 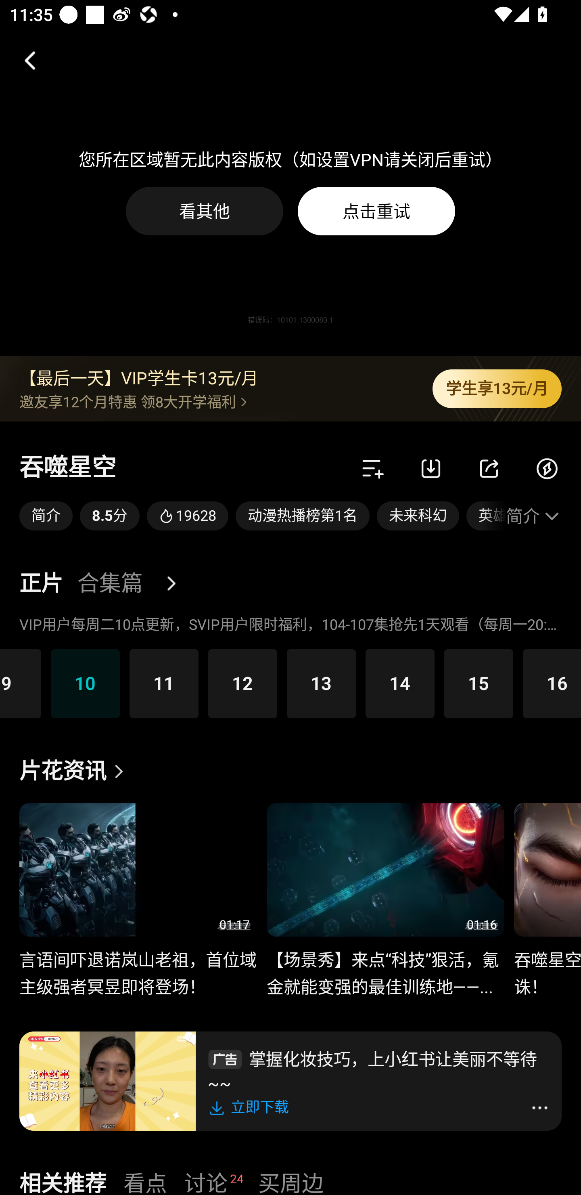 What do you see at coordinates (251, 1107) in the screenshot?
I see `立即下载` at bounding box center [251, 1107].